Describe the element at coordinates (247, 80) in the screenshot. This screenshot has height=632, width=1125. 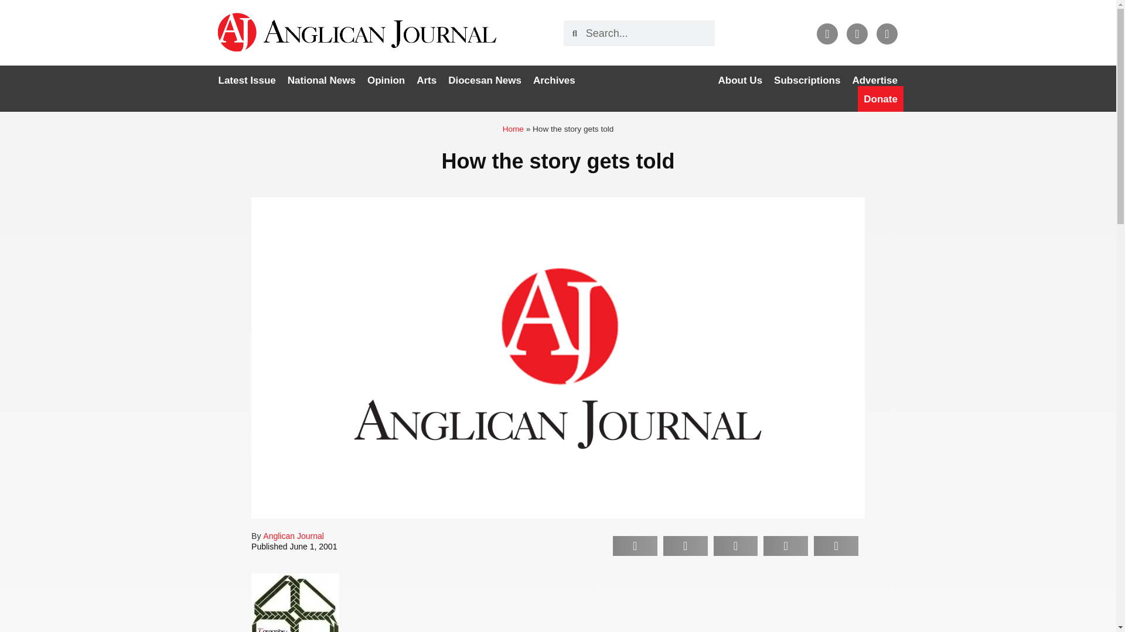
I see `Latest Issue` at that location.